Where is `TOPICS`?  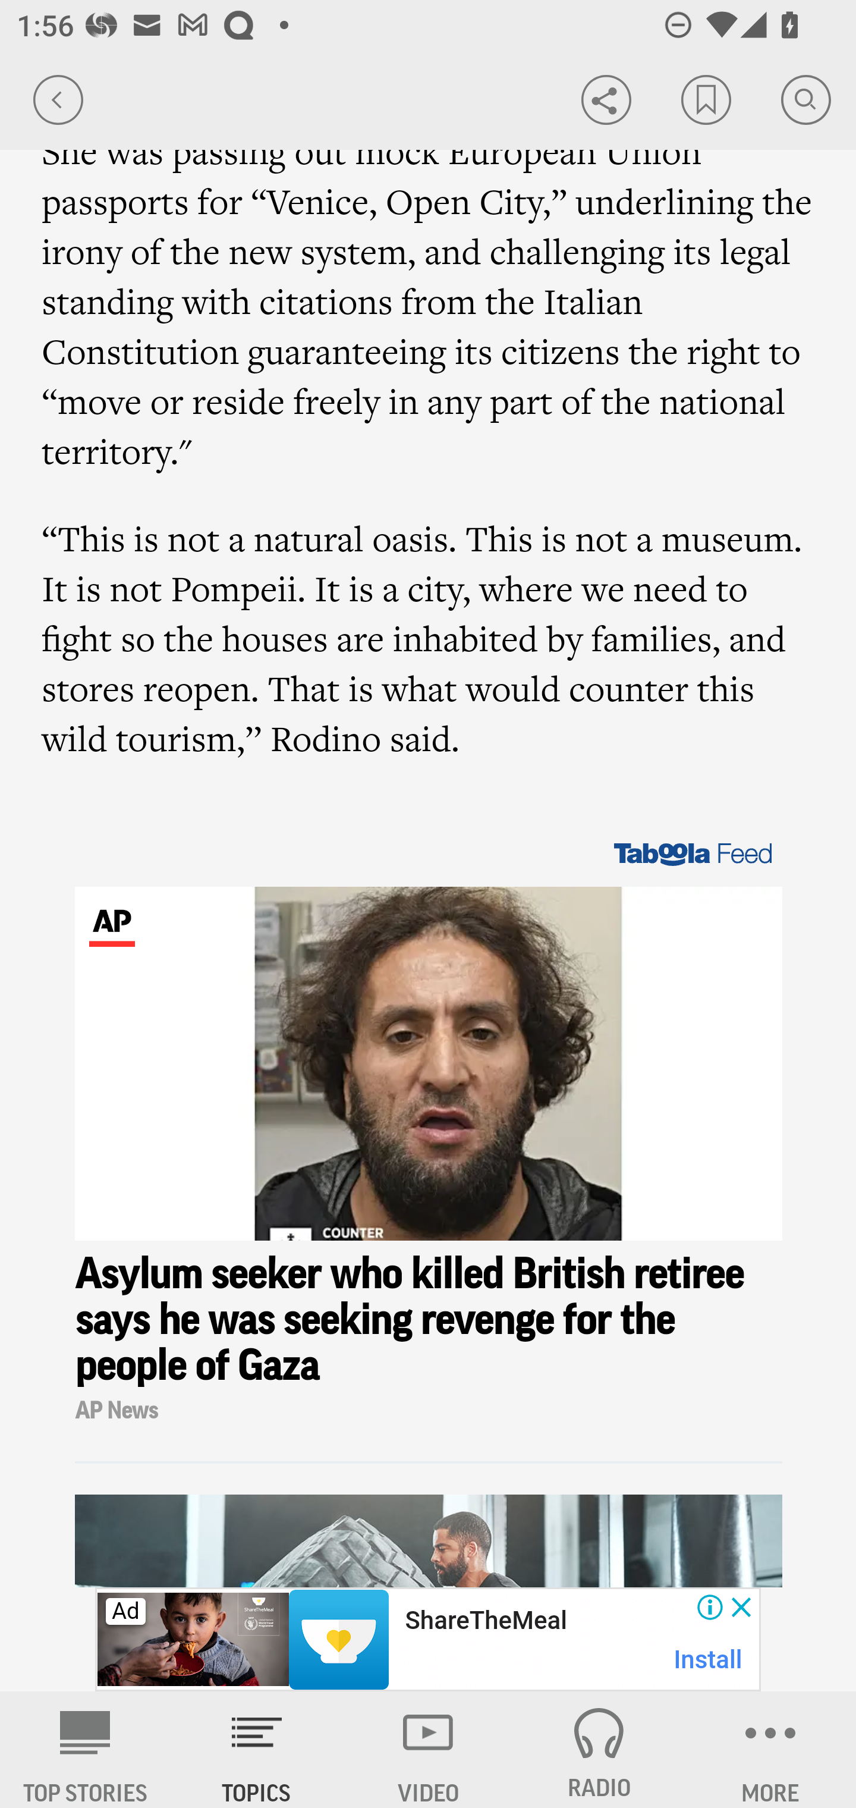 TOPICS is located at coordinates (257, 1750).